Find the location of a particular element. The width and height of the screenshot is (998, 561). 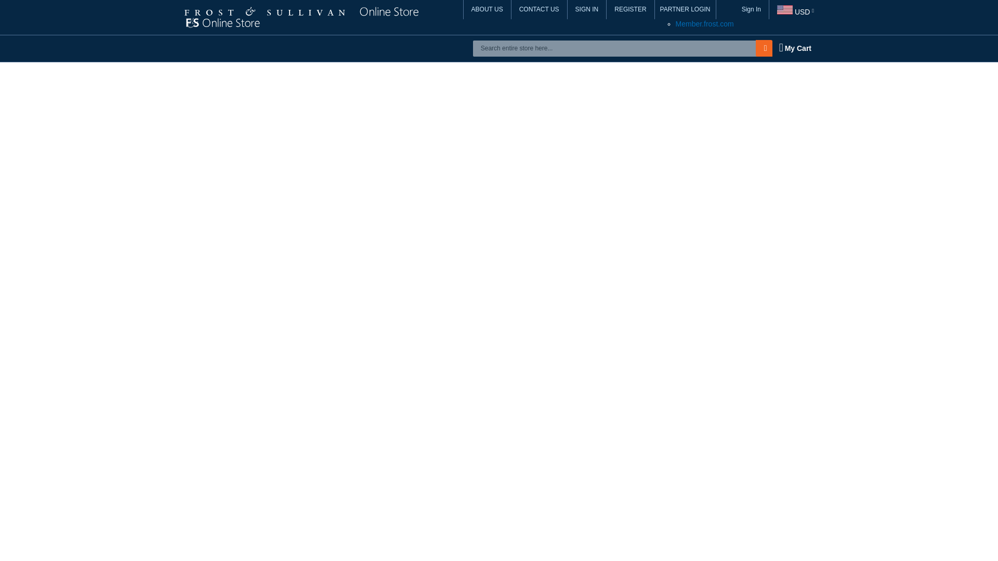

Member.frost.com is located at coordinates (704, 24).